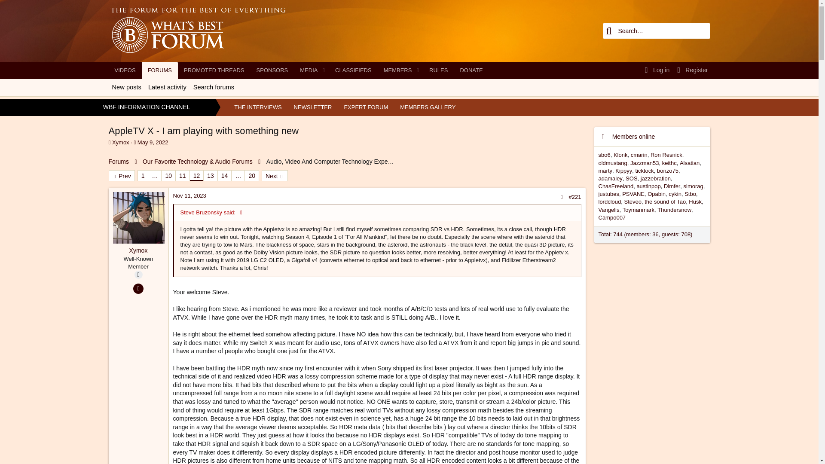  Describe the element at coordinates (345, 117) in the screenshot. I see `RULES` at that location.